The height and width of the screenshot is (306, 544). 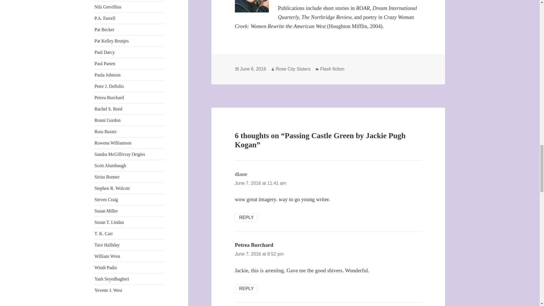 What do you see at coordinates (109, 109) in the screenshot?
I see `Rachel on Twitter` at bounding box center [109, 109].